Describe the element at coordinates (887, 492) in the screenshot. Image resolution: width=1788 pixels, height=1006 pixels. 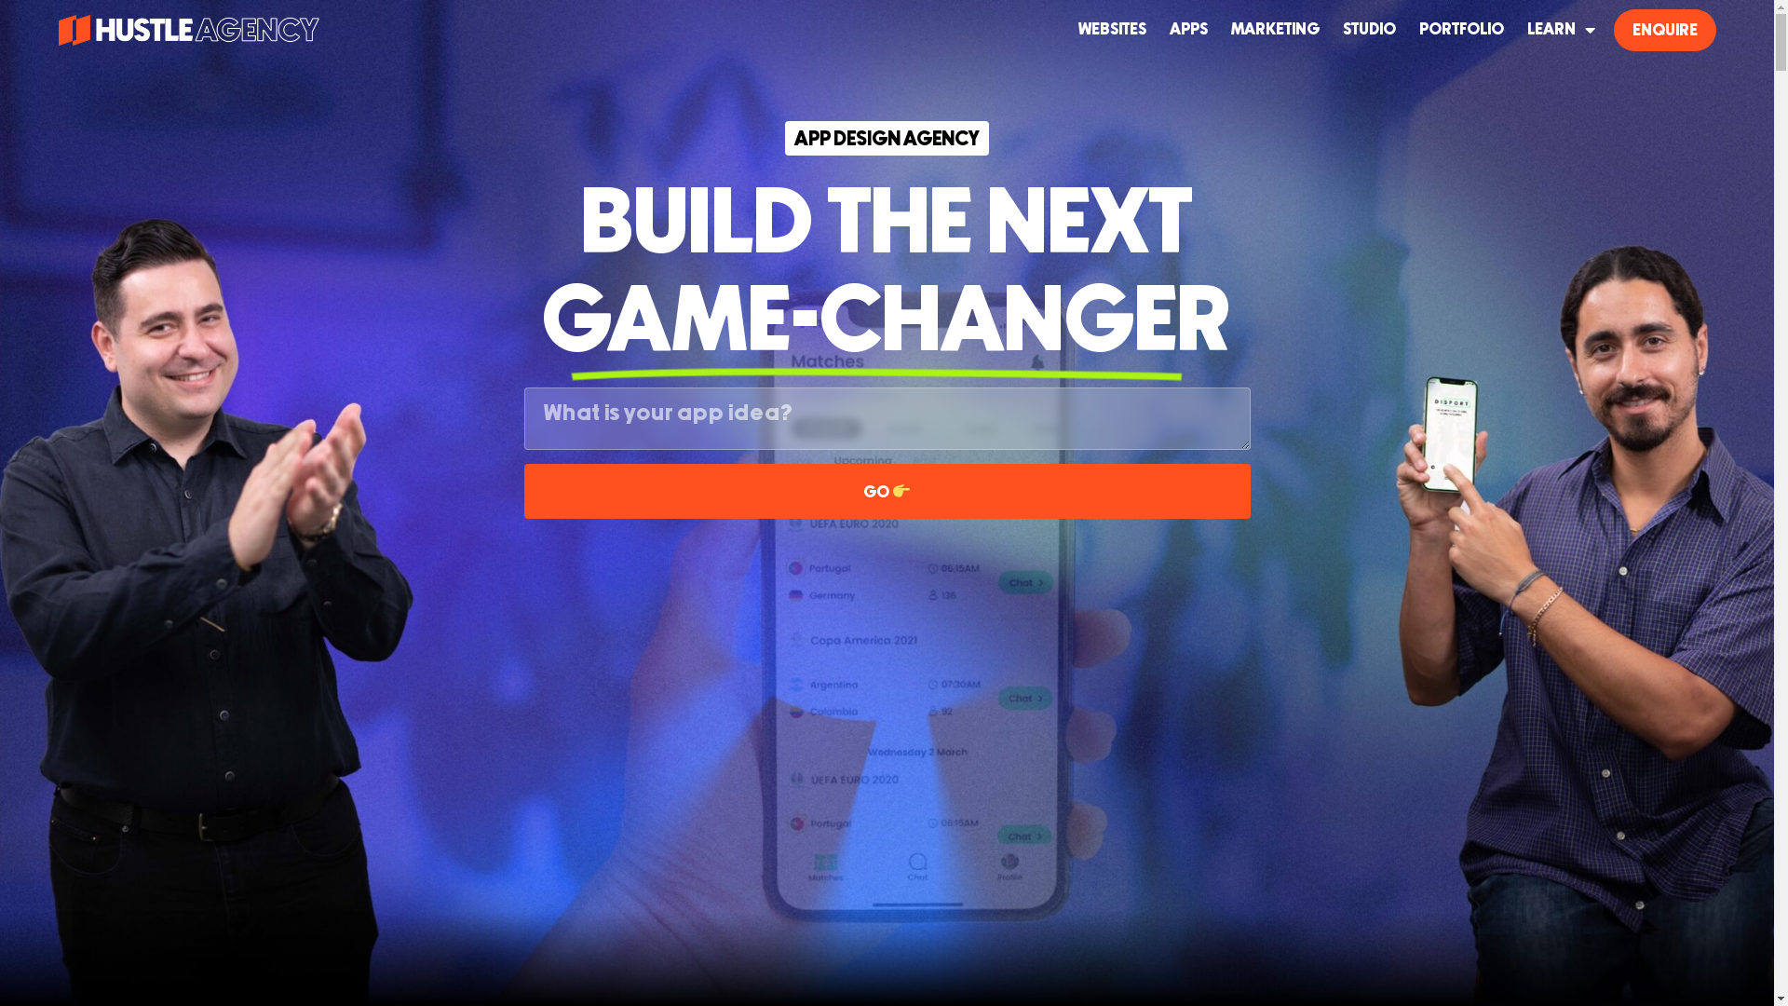
I see `GO` at that location.